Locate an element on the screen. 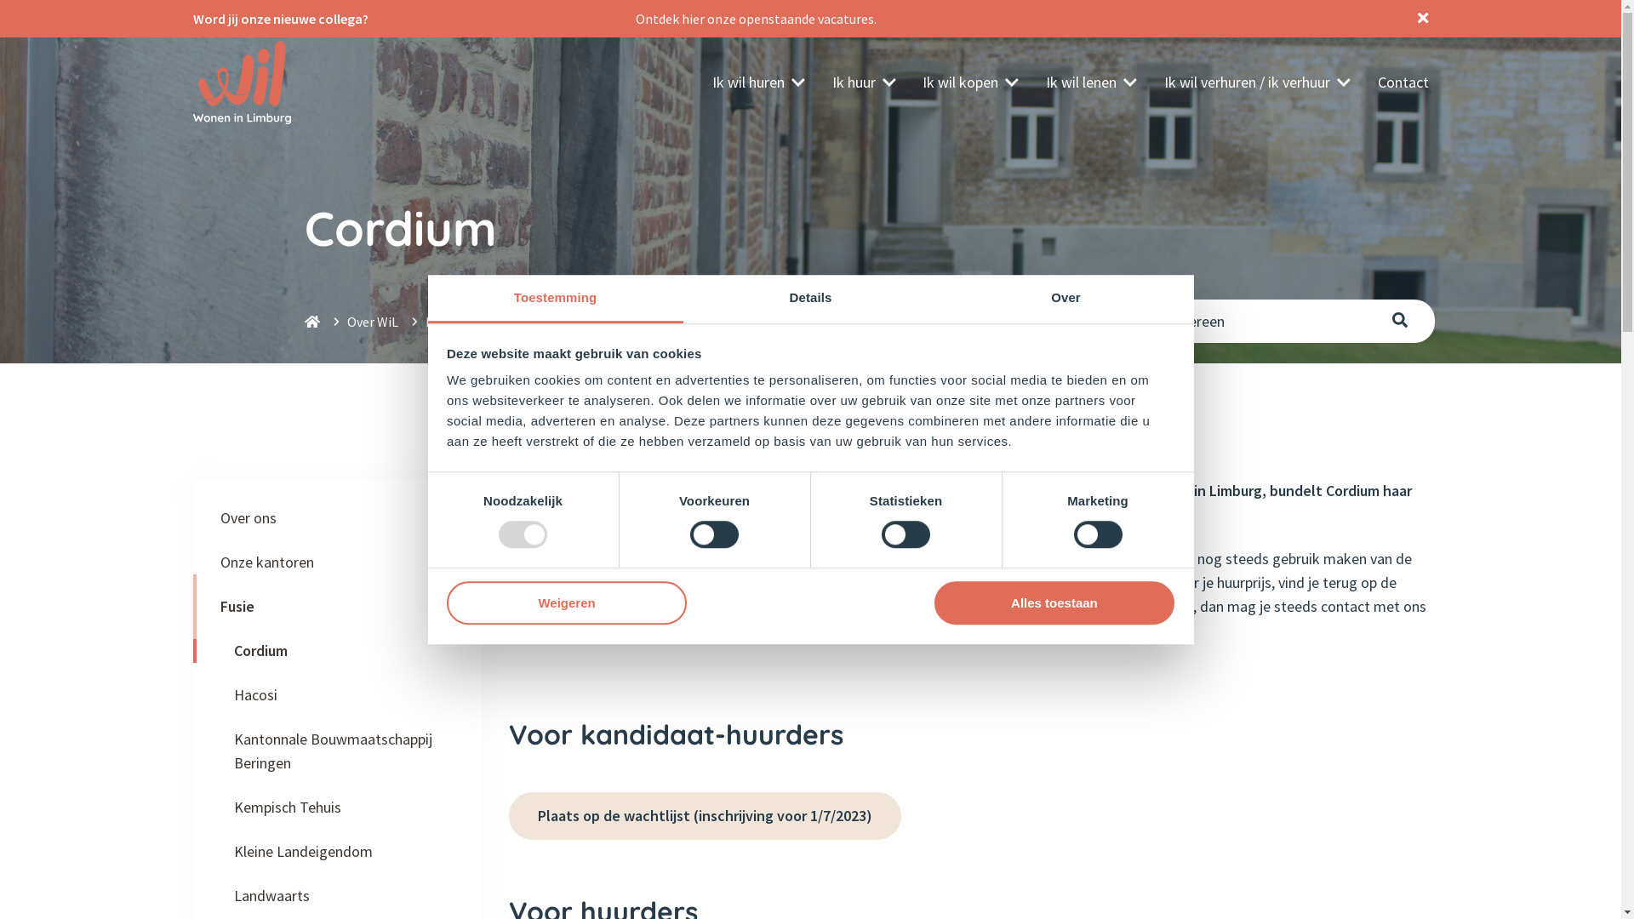 The width and height of the screenshot is (1634, 919). Weigeren is located at coordinates (567, 602).